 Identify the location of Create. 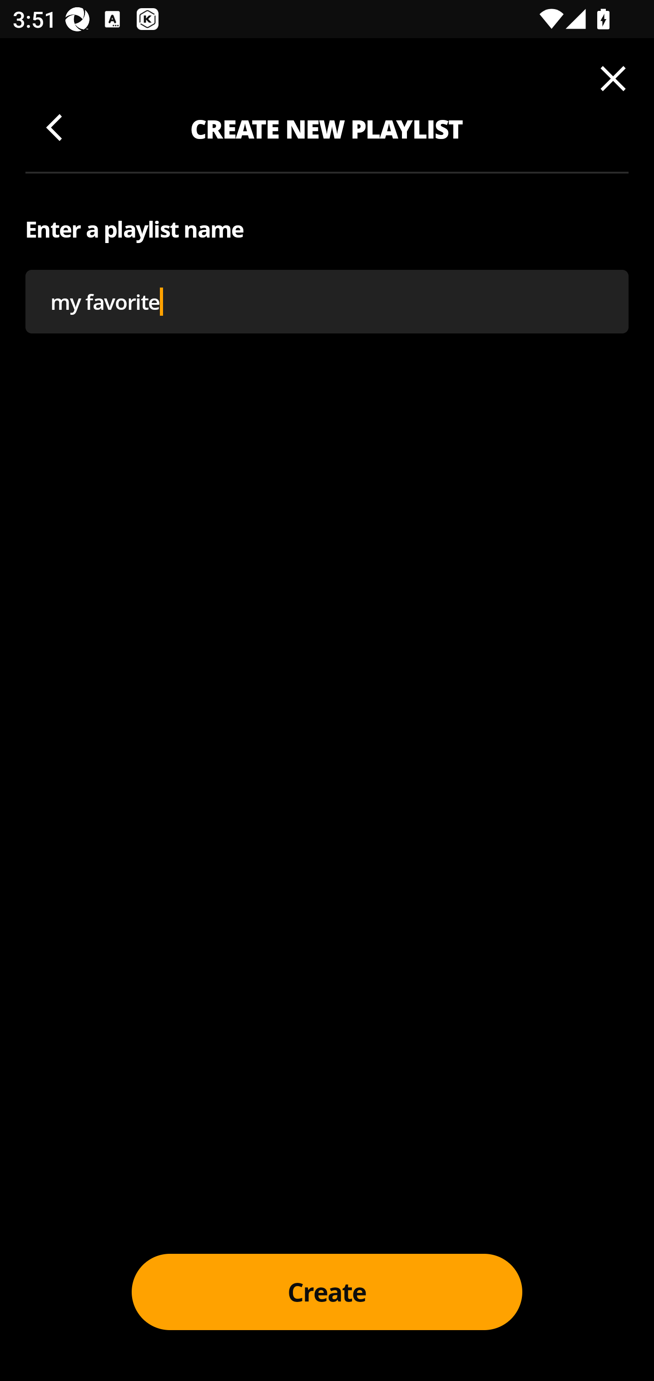
(327, 1292).